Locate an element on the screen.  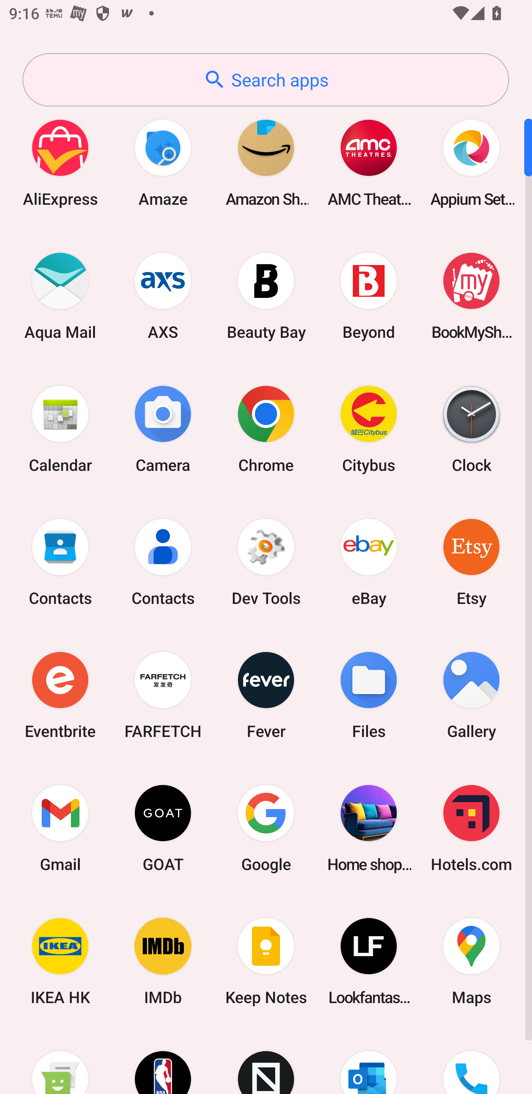
Gmail is located at coordinates (60, 828).